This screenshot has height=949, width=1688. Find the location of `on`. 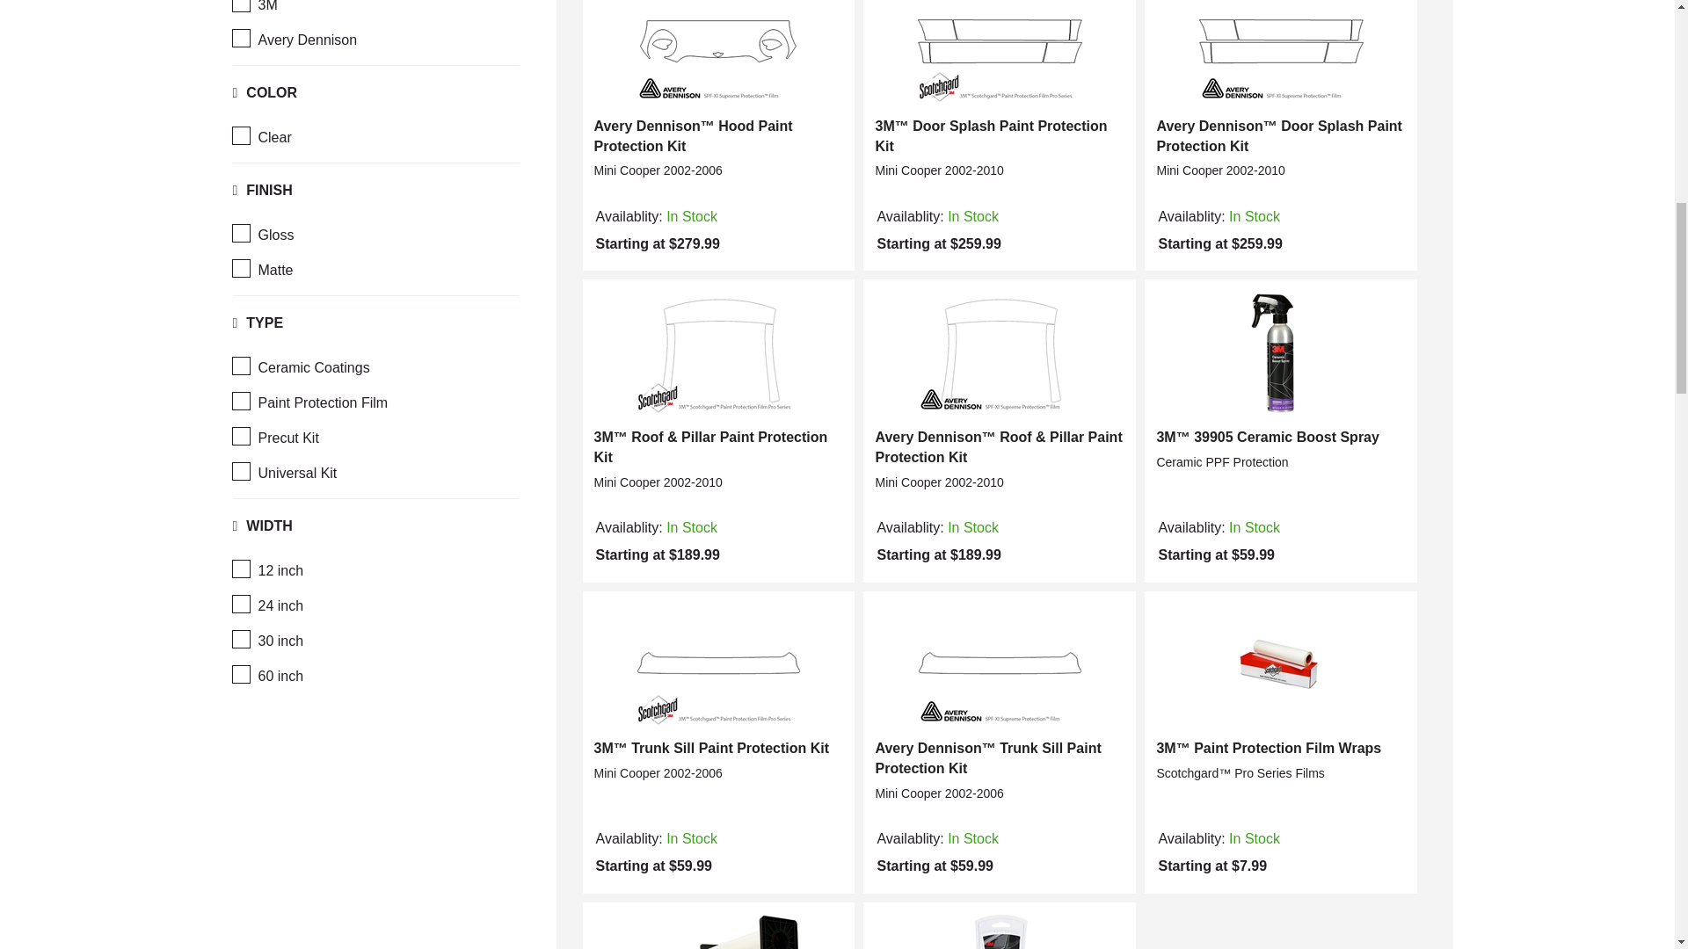

on is located at coordinates (240, 471).